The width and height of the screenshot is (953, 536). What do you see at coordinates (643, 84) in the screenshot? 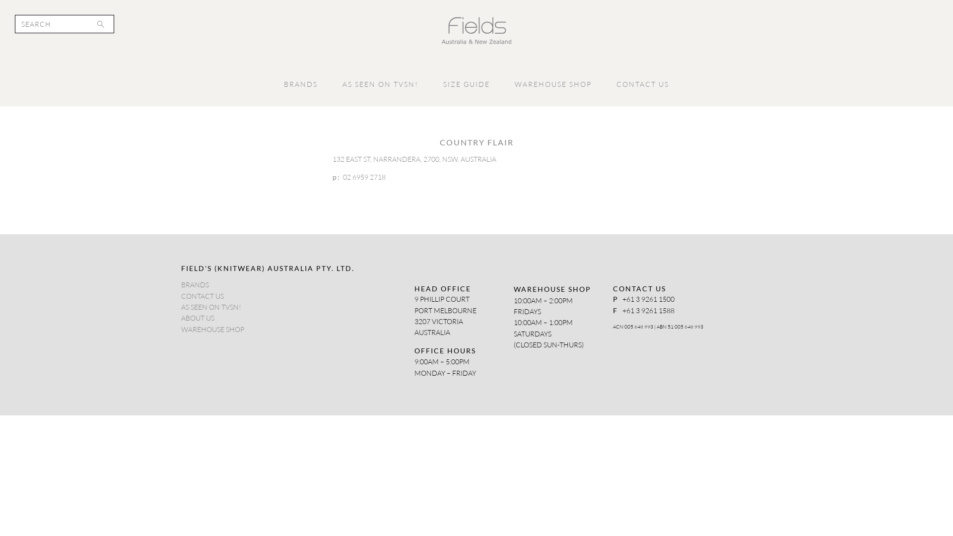
I see `CONTACT US` at bounding box center [643, 84].